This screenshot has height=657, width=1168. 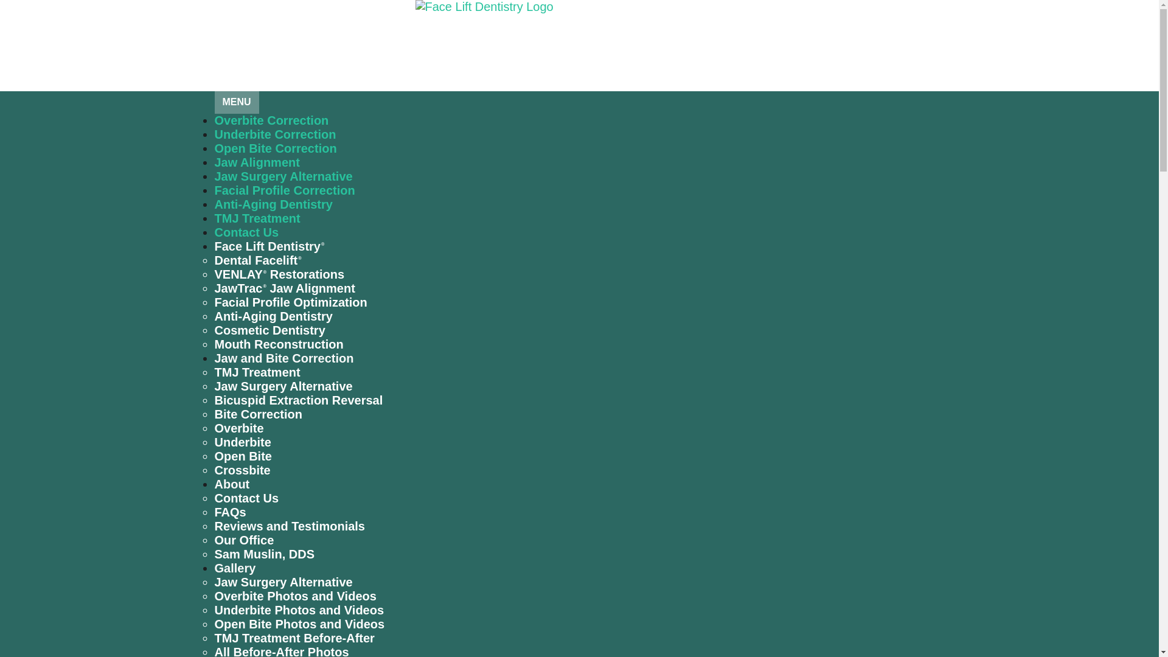 What do you see at coordinates (271, 120) in the screenshot?
I see `Overbite Correction` at bounding box center [271, 120].